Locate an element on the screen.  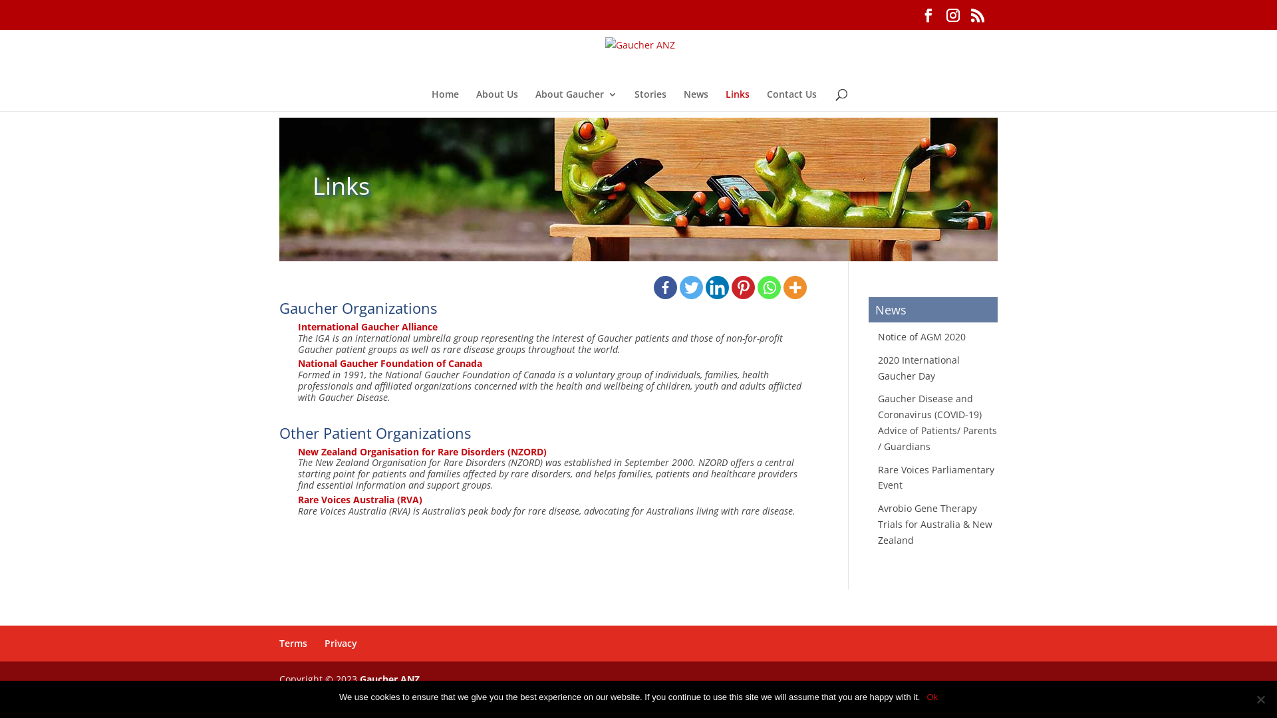
News is located at coordinates (696, 100).